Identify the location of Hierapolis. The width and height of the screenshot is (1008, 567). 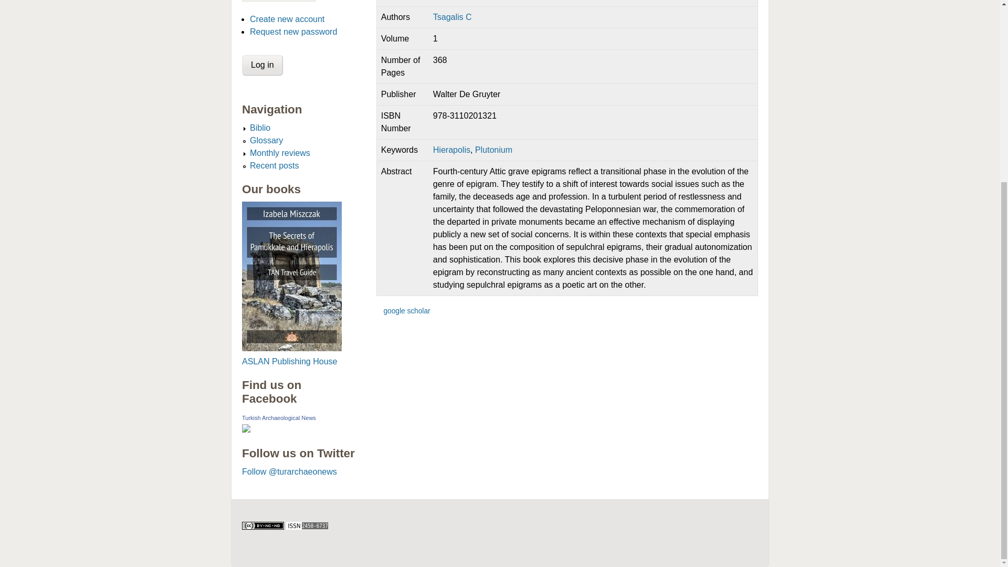
(451, 149).